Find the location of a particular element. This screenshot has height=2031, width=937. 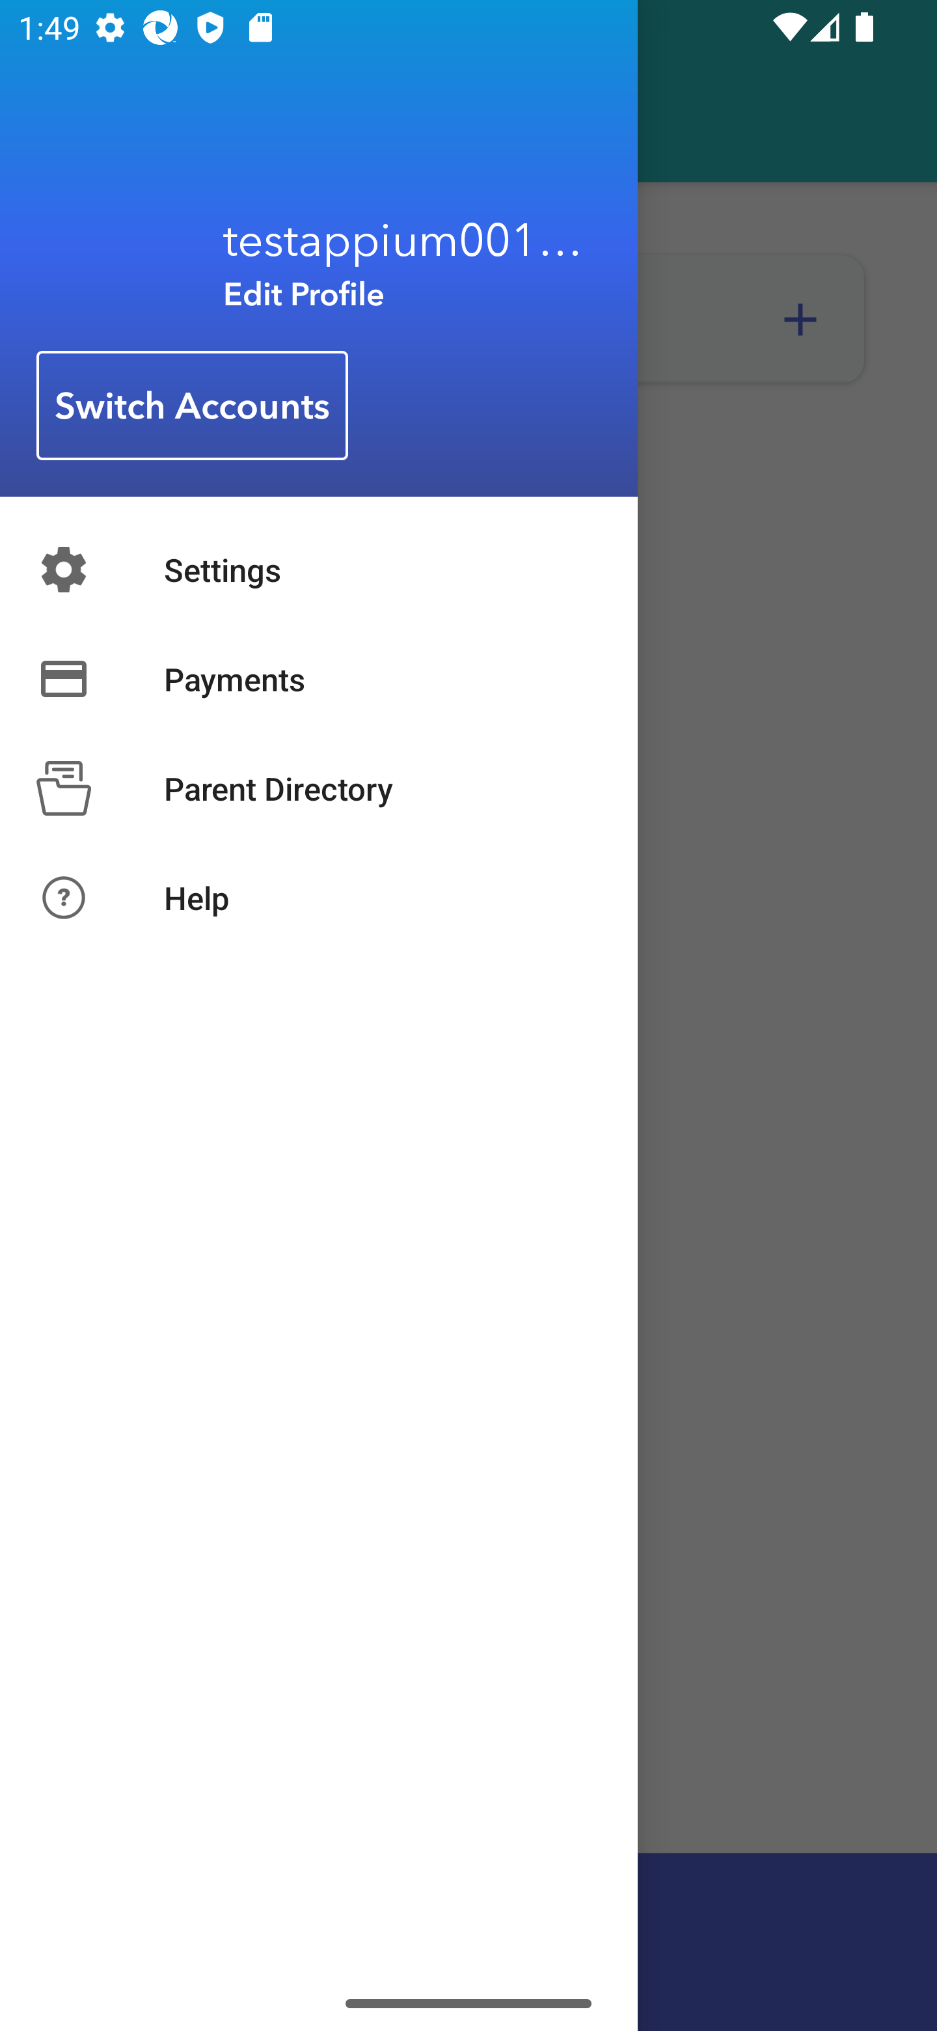

Settings is located at coordinates (319, 569).